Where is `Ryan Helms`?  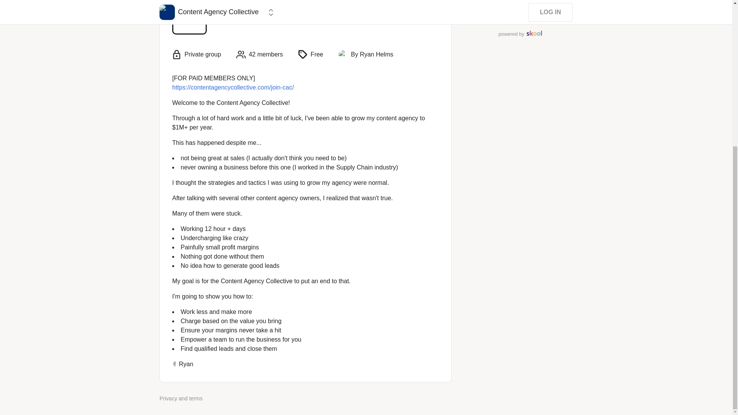 Ryan Helms is located at coordinates (343, 55).